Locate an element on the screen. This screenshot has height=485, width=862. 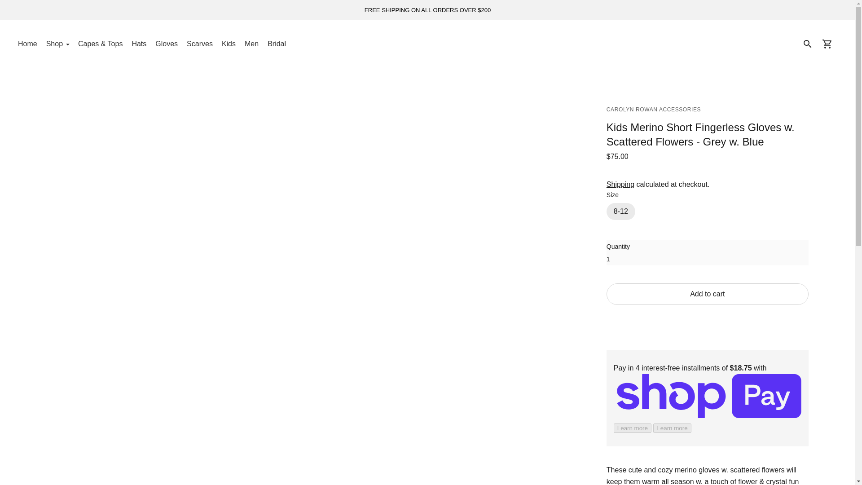
Home is located at coordinates (27, 44).